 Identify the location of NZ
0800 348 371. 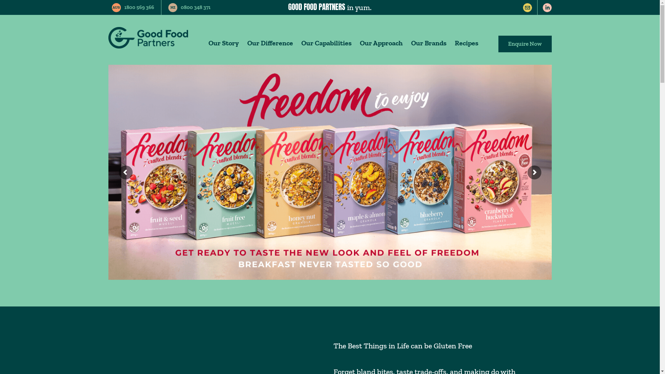
(189, 8).